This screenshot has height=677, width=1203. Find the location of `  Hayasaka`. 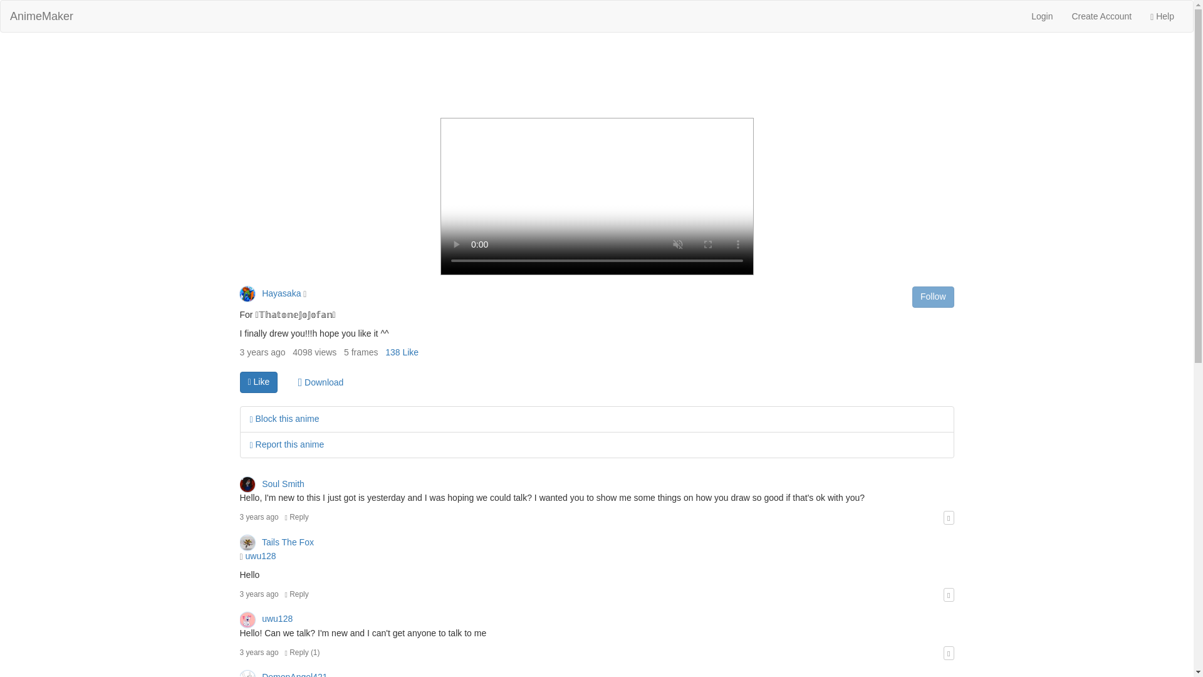

  Hayasaka is located at coordinates (271, 293).